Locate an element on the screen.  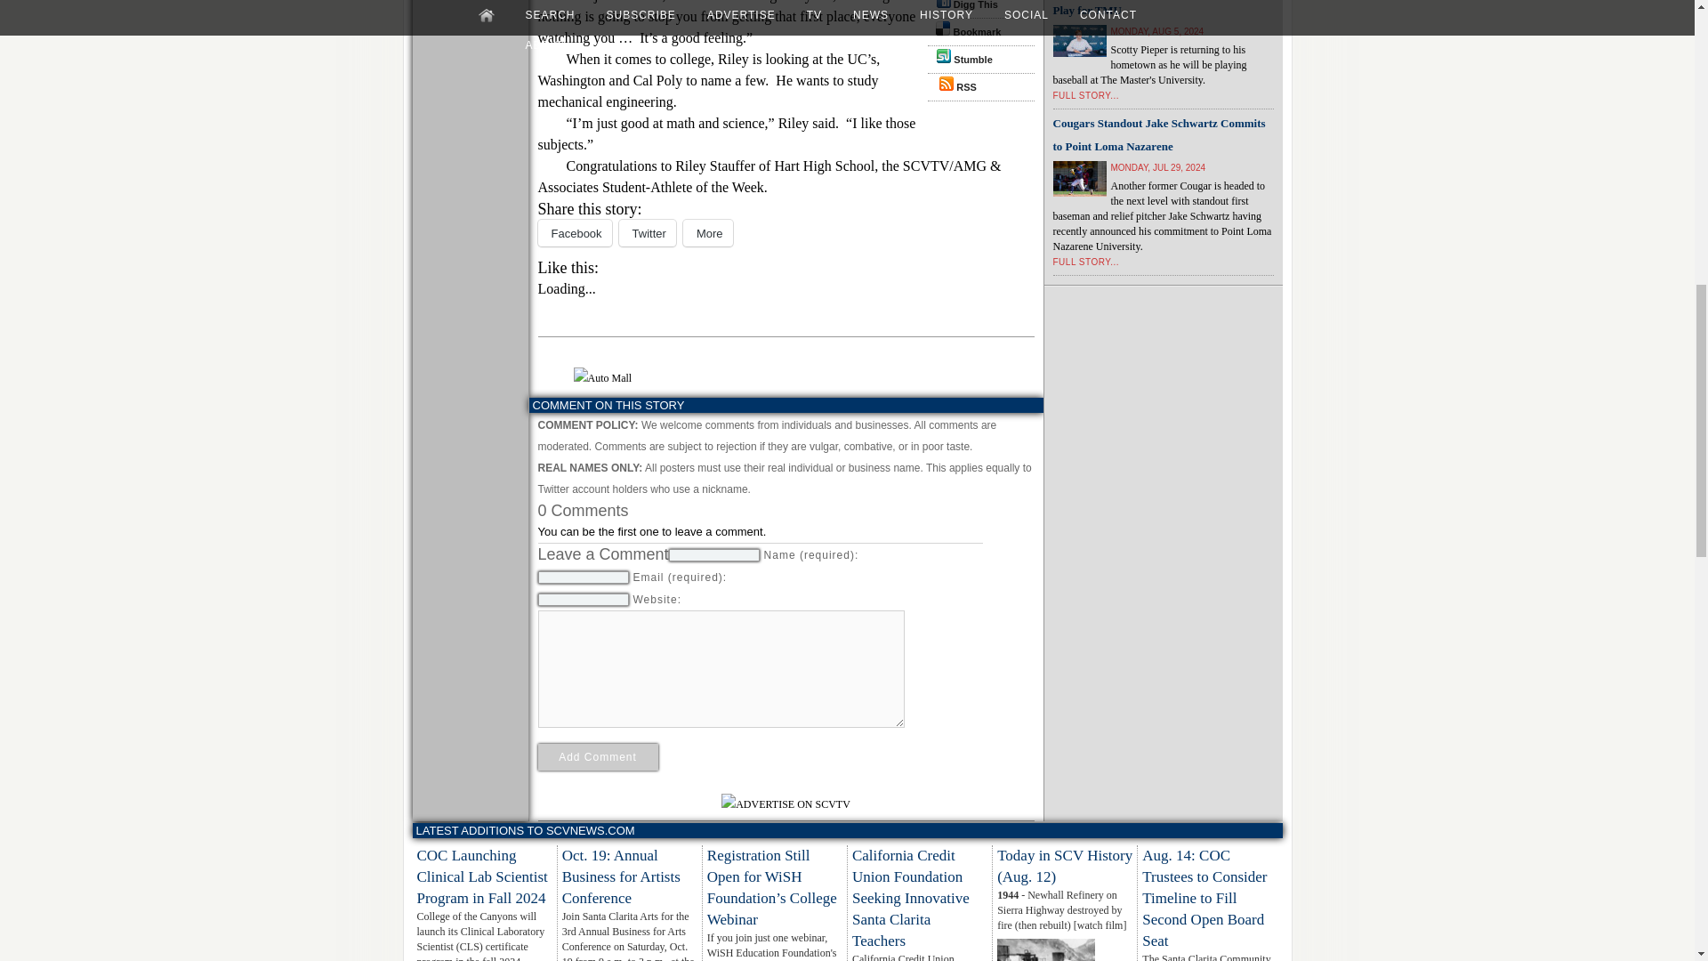
Auto Mall is located at coordinates (601, 377).